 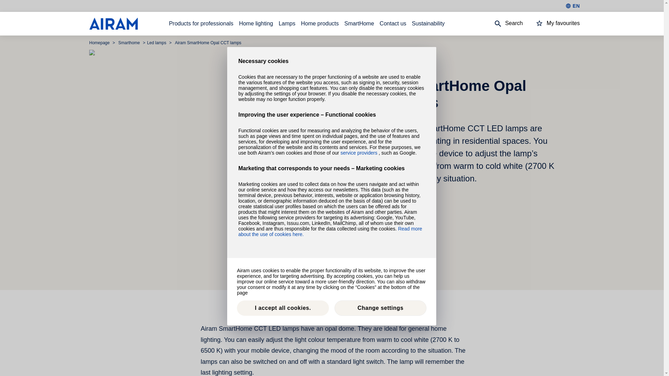 I want to click on My favourites, so click(x=551, y=24).